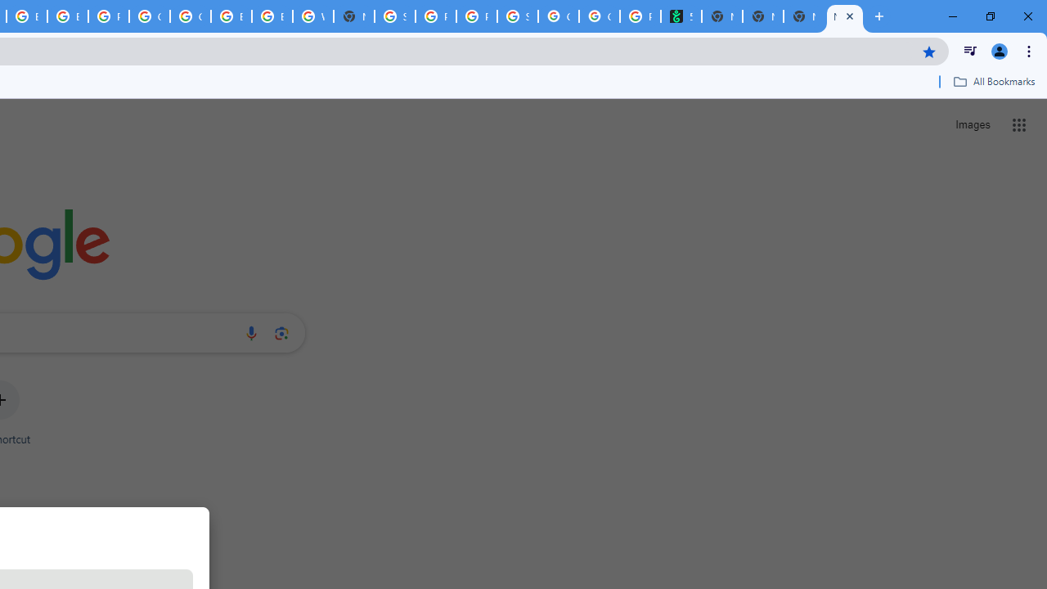 Image resolution: width=1047 pixels, height=589 pixels. I want to click on New Tab, so click(762, 16).